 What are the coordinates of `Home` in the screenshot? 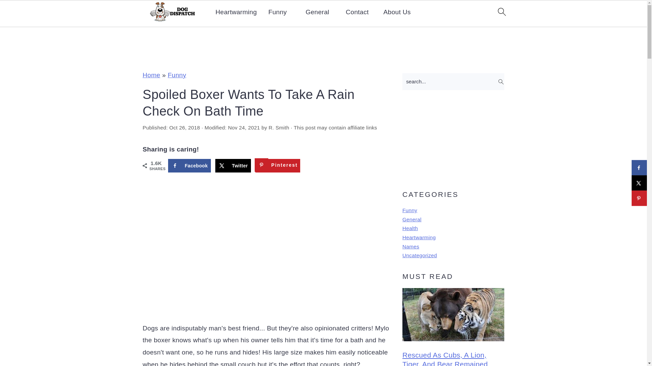 It's located at (151, 75).